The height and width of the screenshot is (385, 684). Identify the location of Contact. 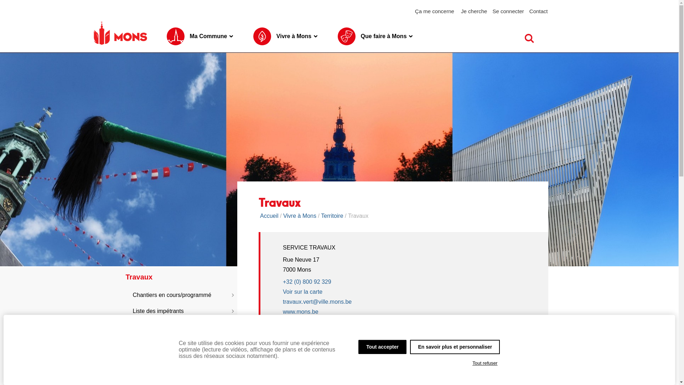
(539, 11).